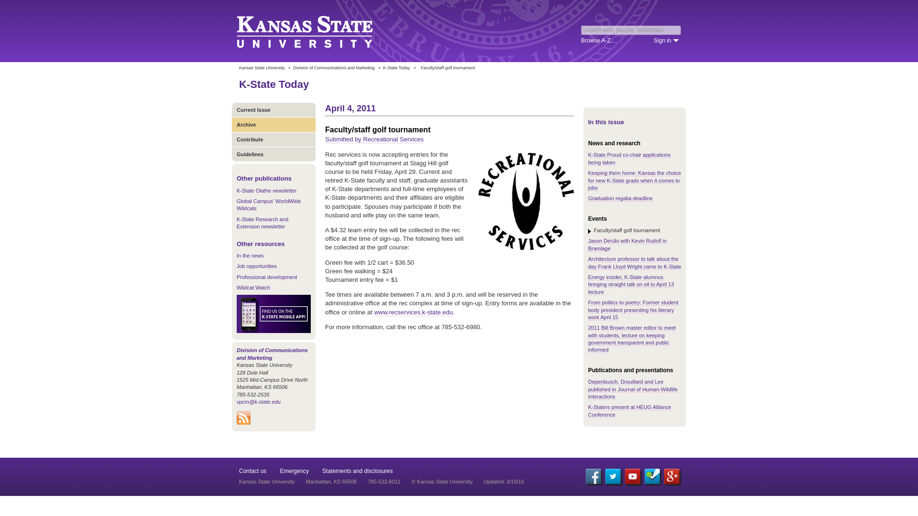 Image resolution: width=918 pixels, height=516 pixels. I want to click on Kansas State University, so click(262, 68).